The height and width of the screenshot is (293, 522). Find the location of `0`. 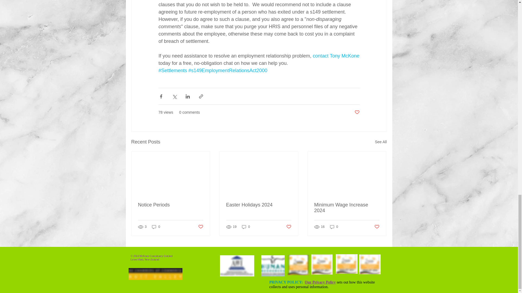

0 is located at coordinates (246, 227).